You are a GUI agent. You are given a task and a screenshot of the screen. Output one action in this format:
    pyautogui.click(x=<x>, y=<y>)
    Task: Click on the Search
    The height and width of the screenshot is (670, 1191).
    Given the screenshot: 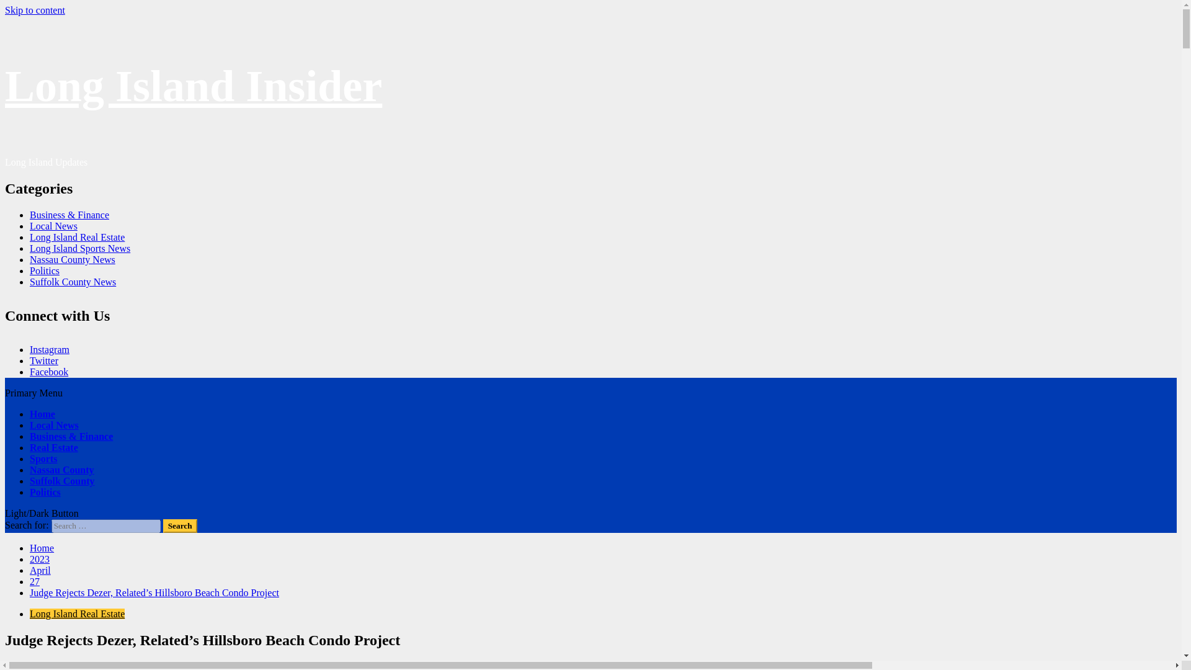 What is the action you would take?
    pyautogui.click(x=180, y=526)
    